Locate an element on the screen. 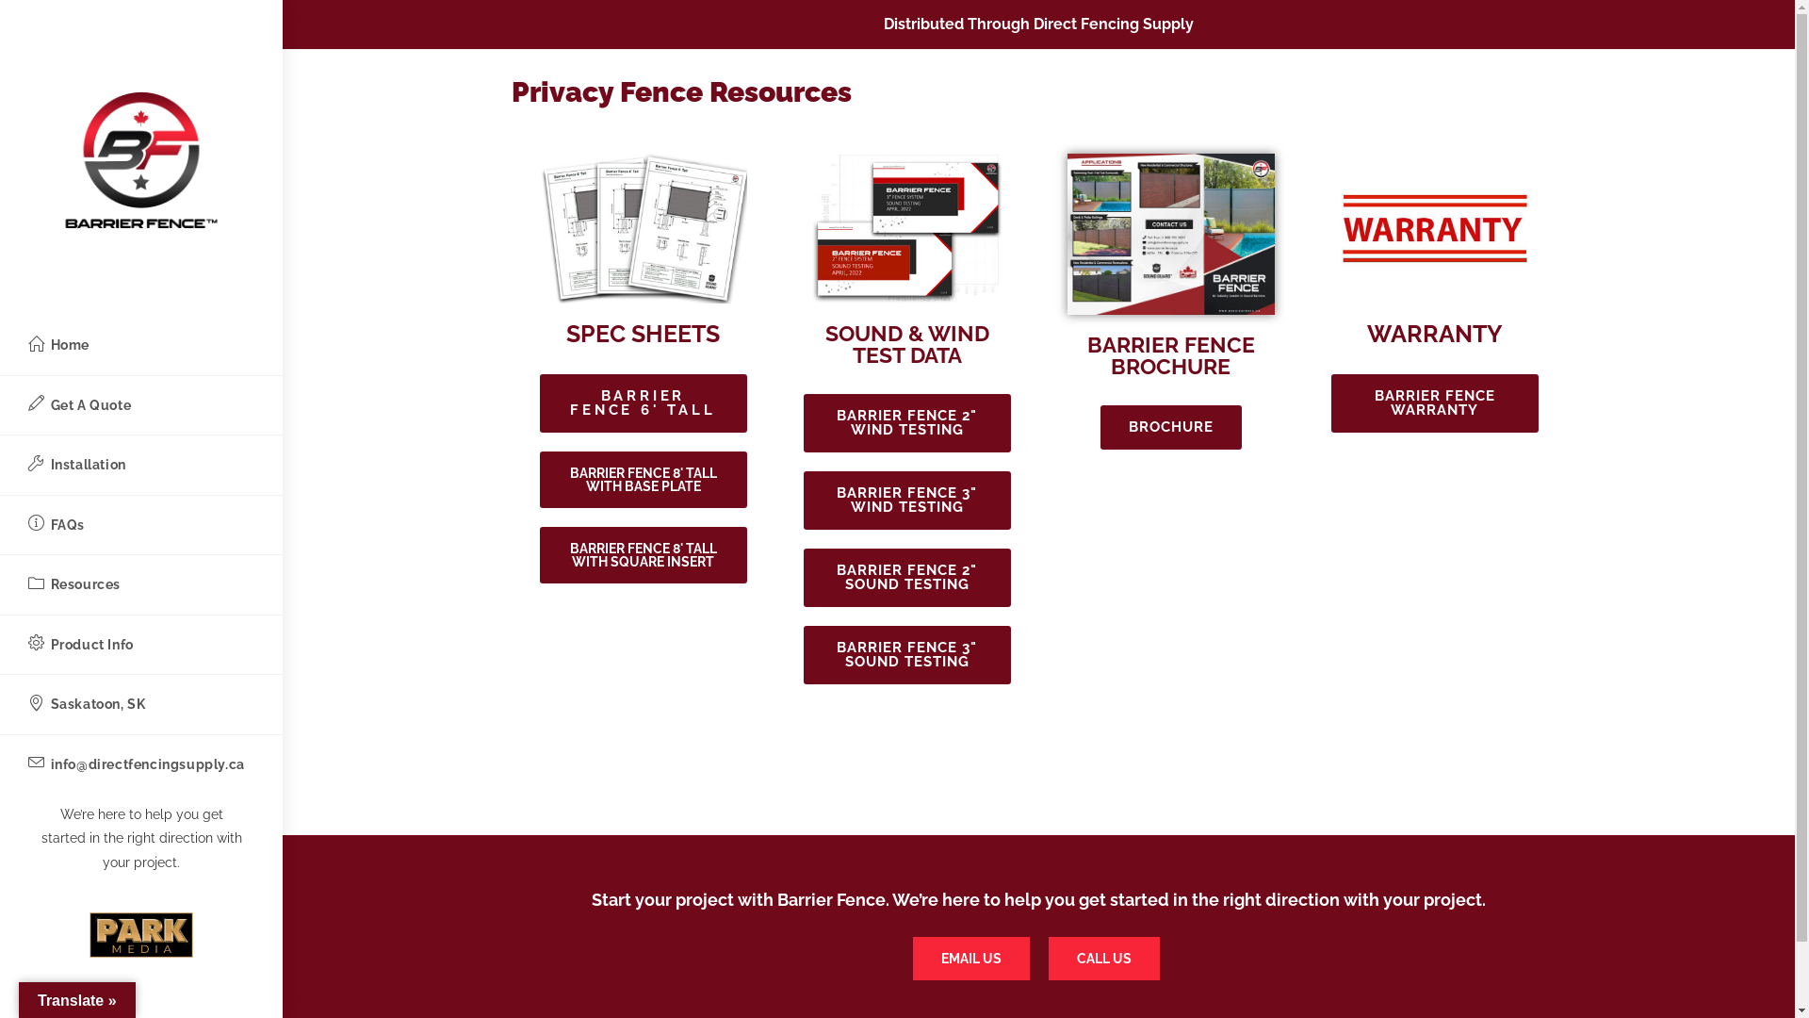  BARRIER FENCE 8' TALL WITH SQUARE INSERT is located at coordinates (643, 555).